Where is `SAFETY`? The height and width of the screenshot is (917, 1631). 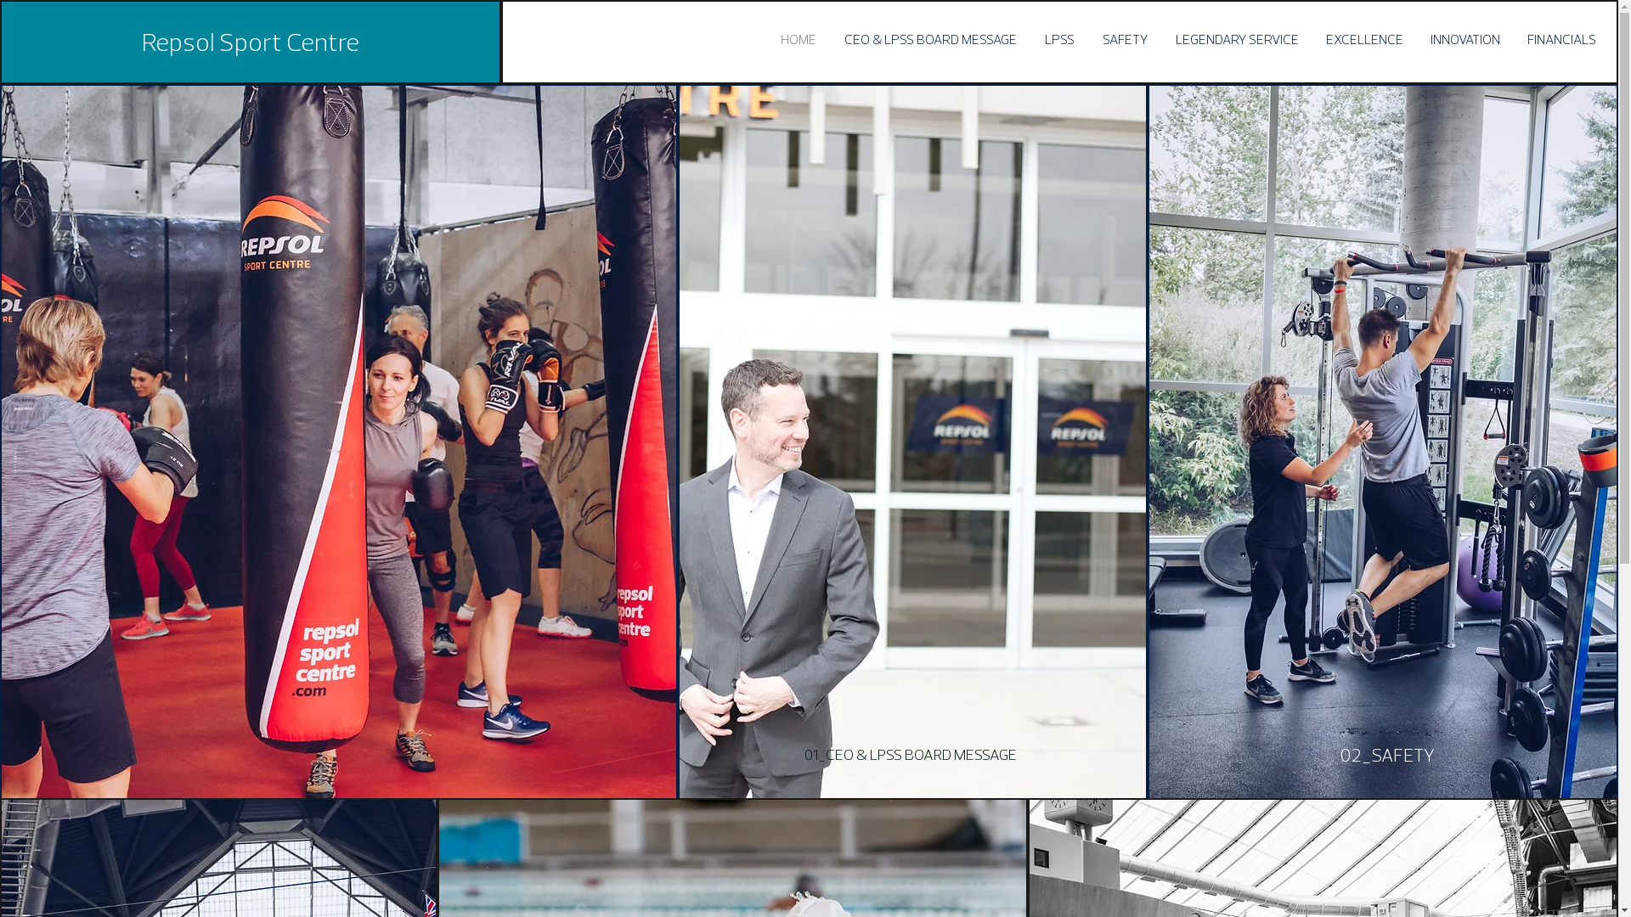 SAFETY is located at coordinates (1124, 39).